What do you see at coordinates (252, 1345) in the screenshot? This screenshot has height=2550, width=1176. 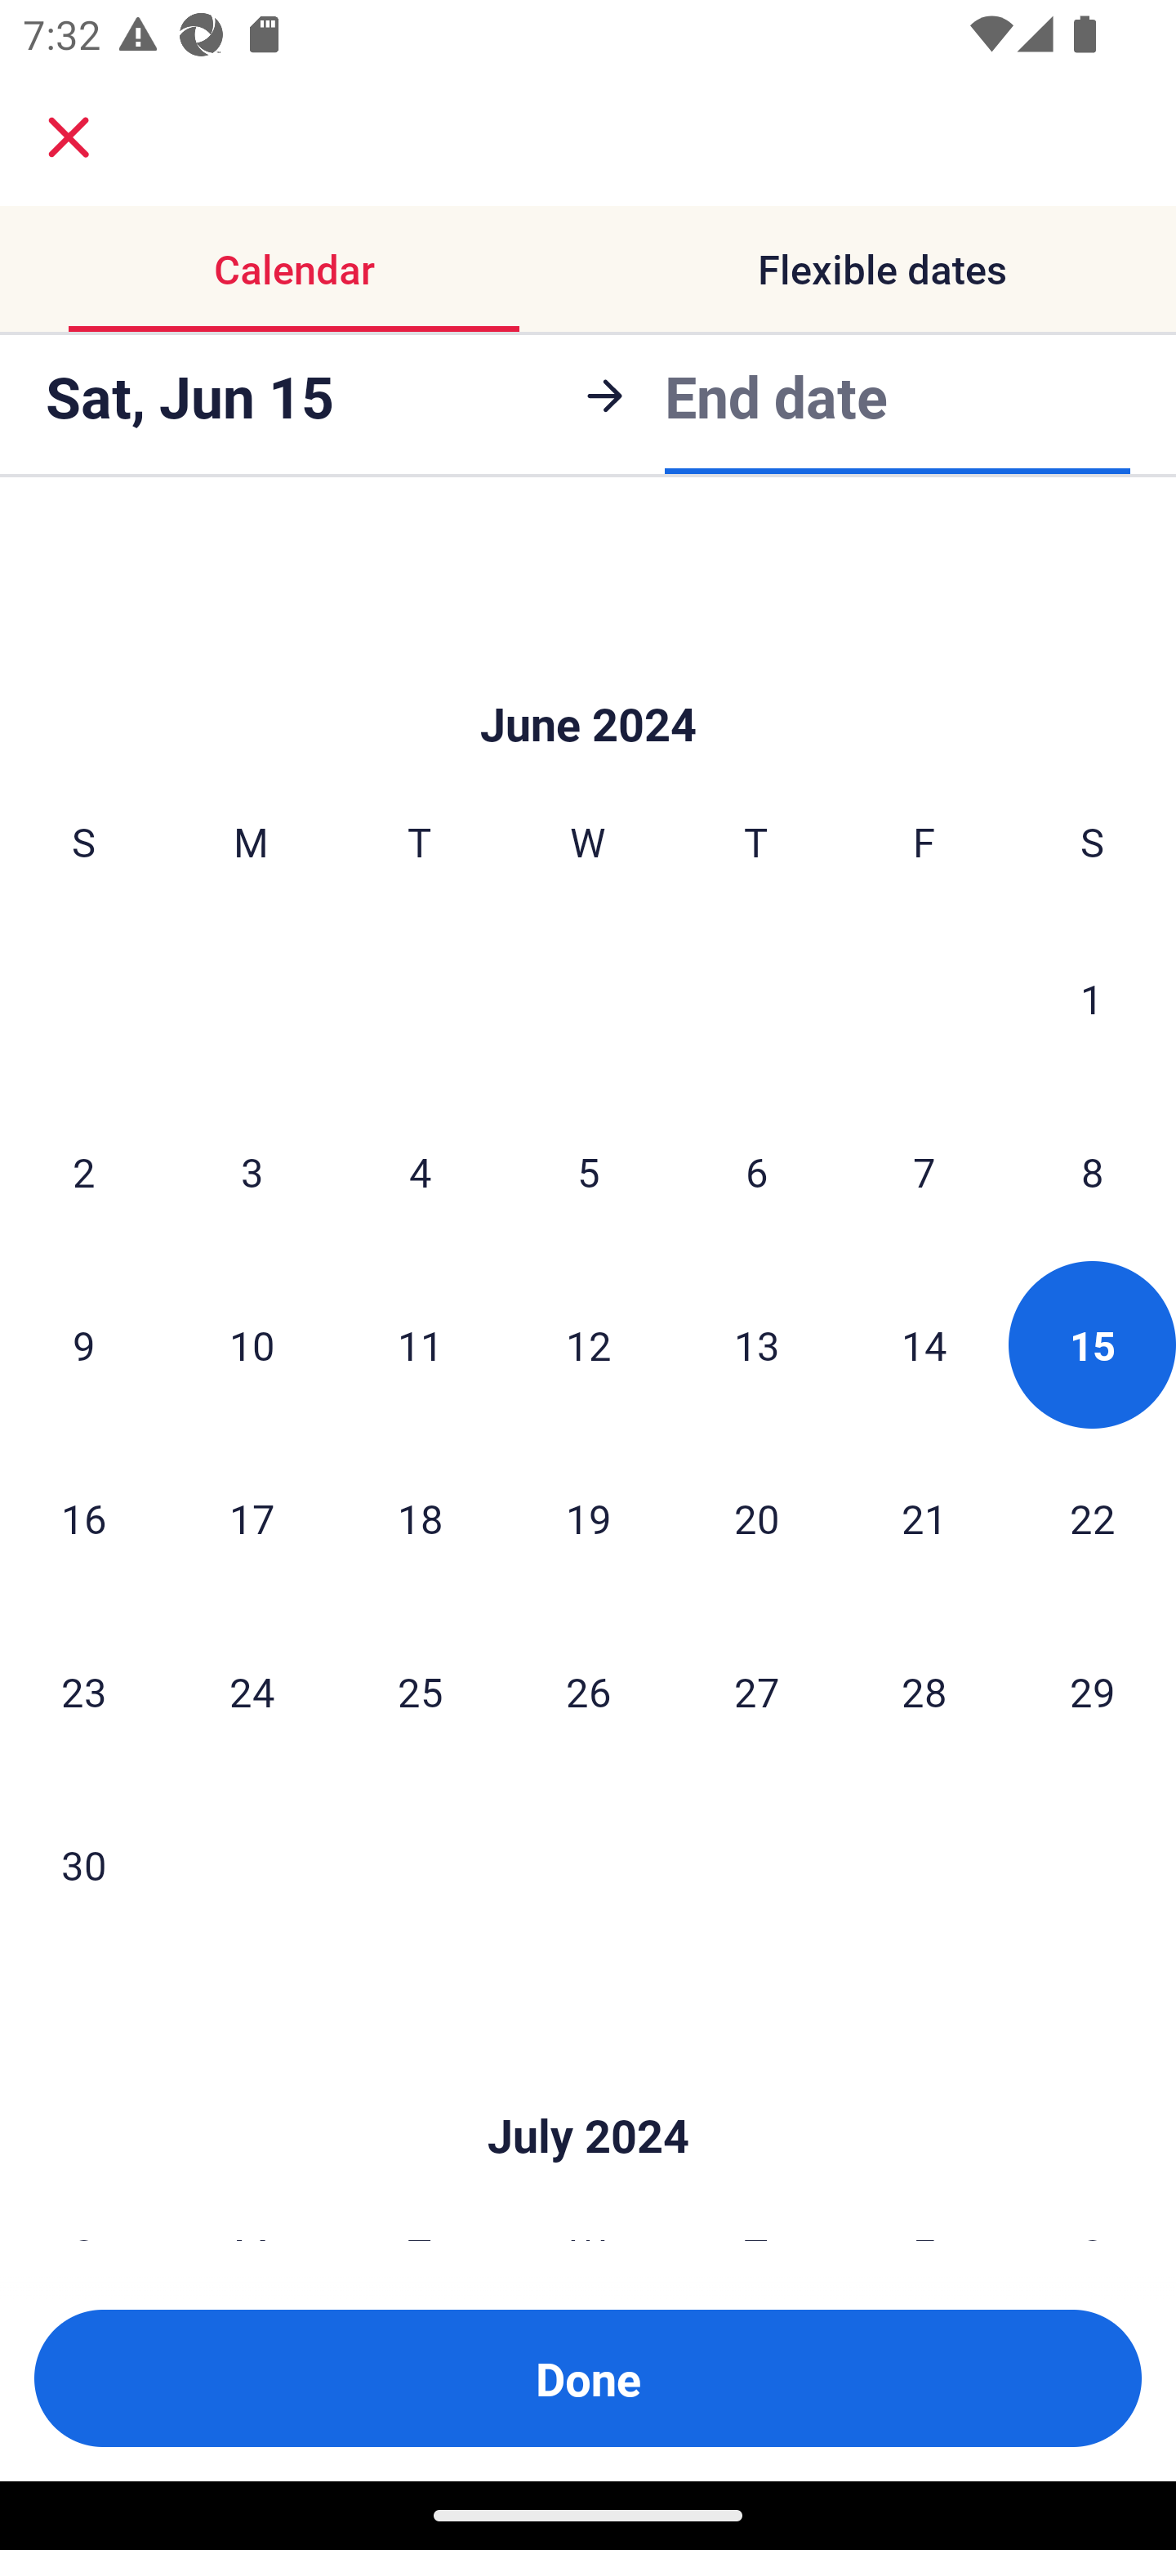 I see `10 Monday, June 10, 2024` at bounding box center [252, 1345].